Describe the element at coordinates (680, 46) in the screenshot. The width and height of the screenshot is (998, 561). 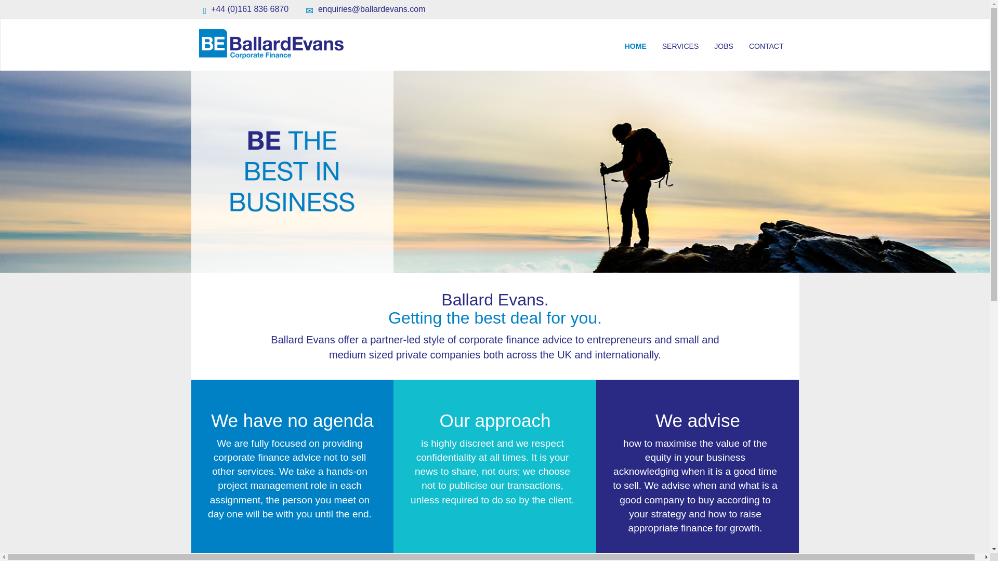
I see `SERVICES` at that location.